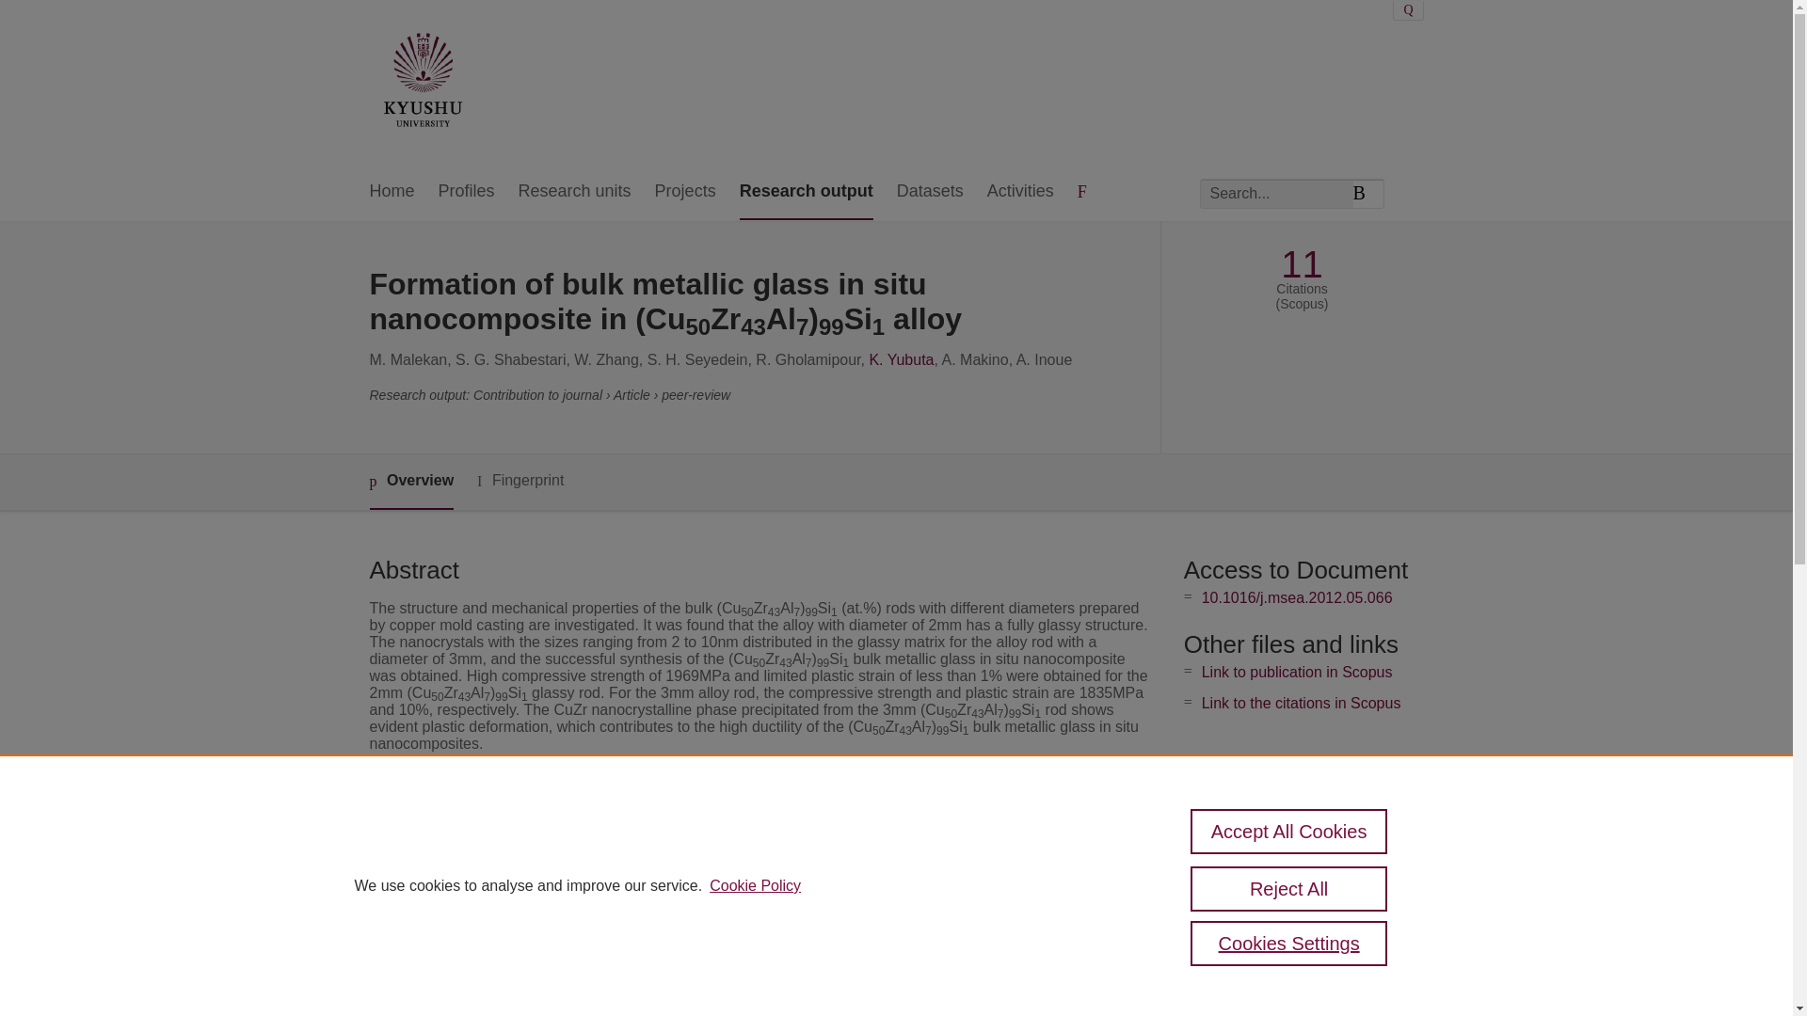 This screenshot has height=1016, width=1807. Describe the element at coordinates (755, 856) in the screenshot. I see `Materials Science and Engineering: A` at that location.